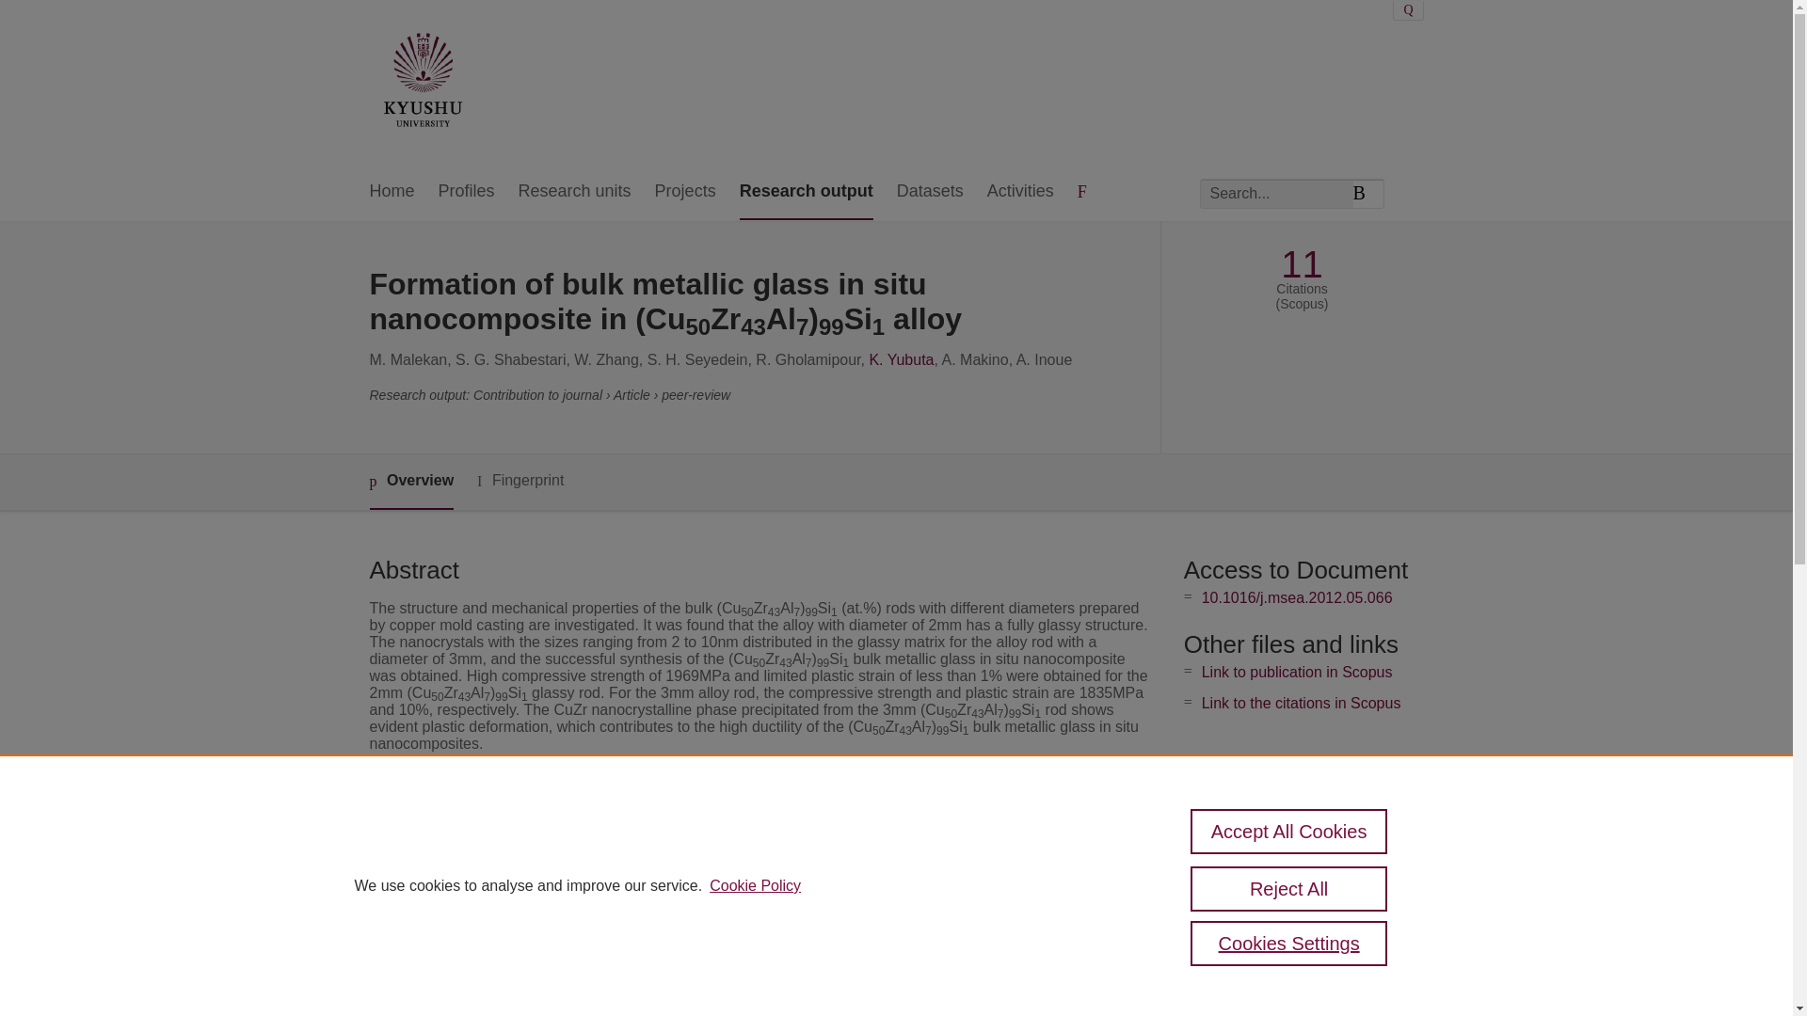 This screenshot has height=1016, width=1807. Describe the element at coordinates (755, 856) in the screenshot. I see `Materials Science and Engineering: A` at that location.